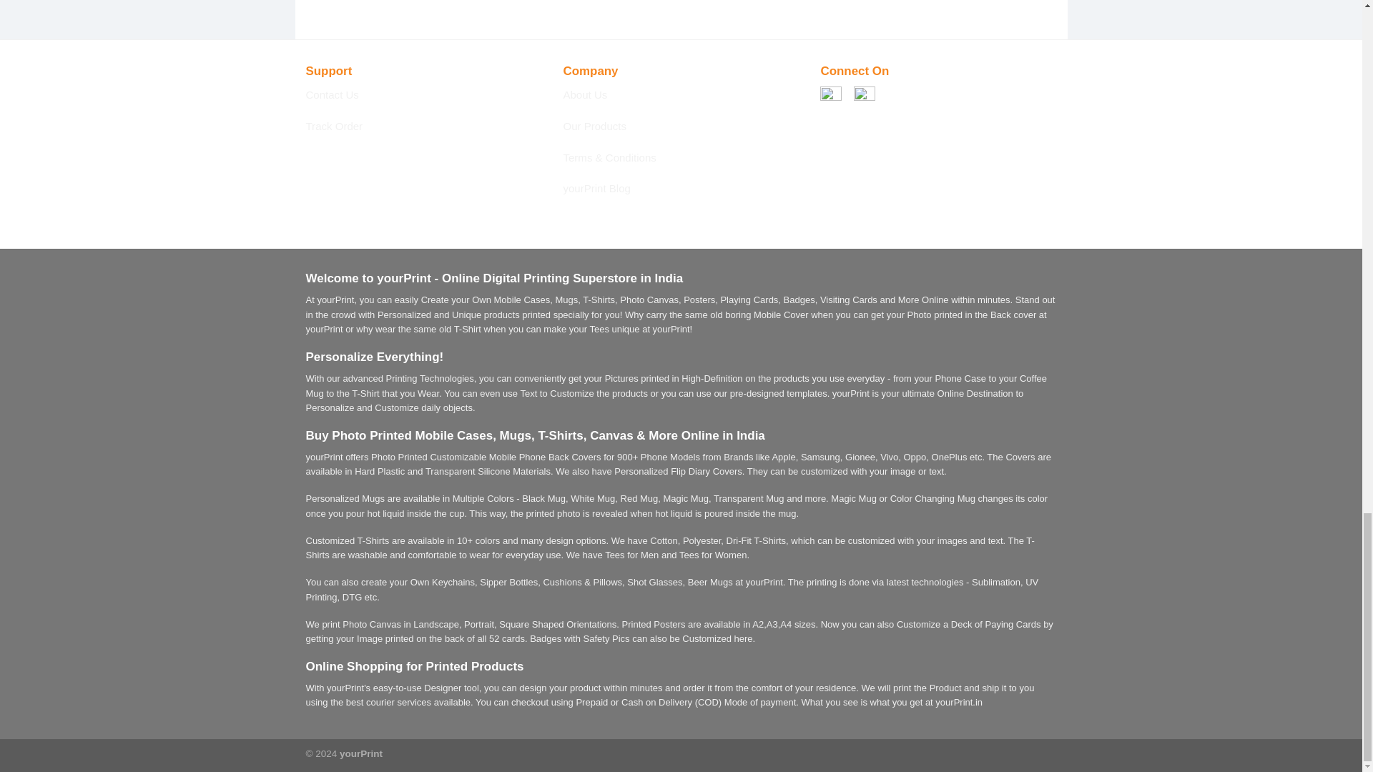 Image resolution: width=1373 pixels, height=772 pixels. Describe the element at coordinates (860, 456) in the screenshot. I see `Gionee` at that location.